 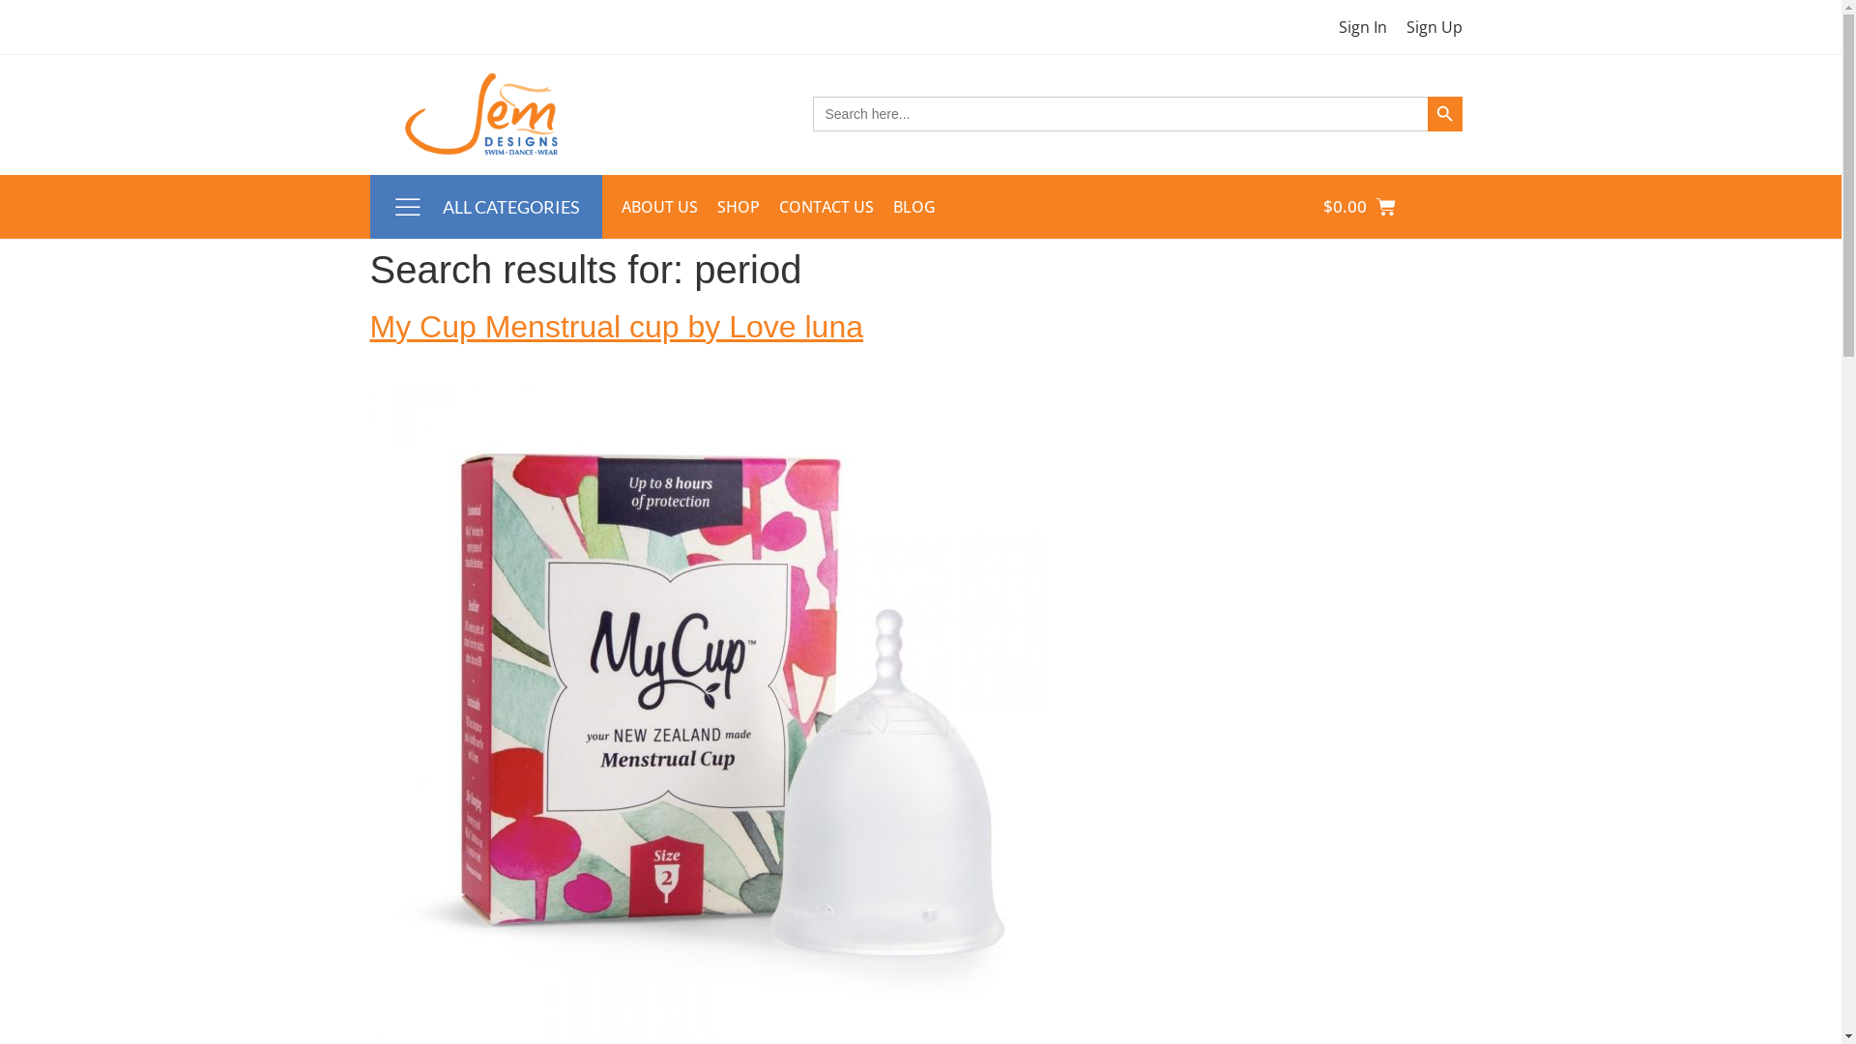 What do you see at coordinates (914, 206) in the screenshot?
I see `BLOG` at bounding box center [914, 206].